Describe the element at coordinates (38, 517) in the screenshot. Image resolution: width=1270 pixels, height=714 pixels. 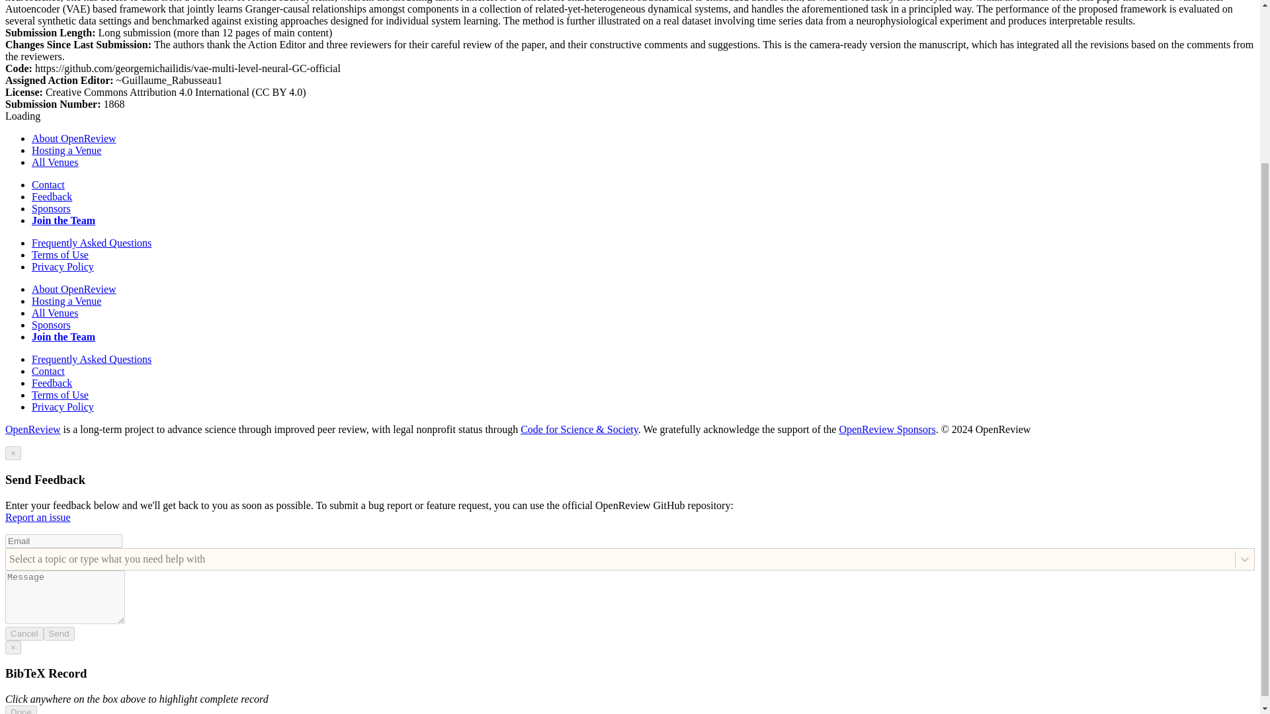
I see `Report an issue` at that location.